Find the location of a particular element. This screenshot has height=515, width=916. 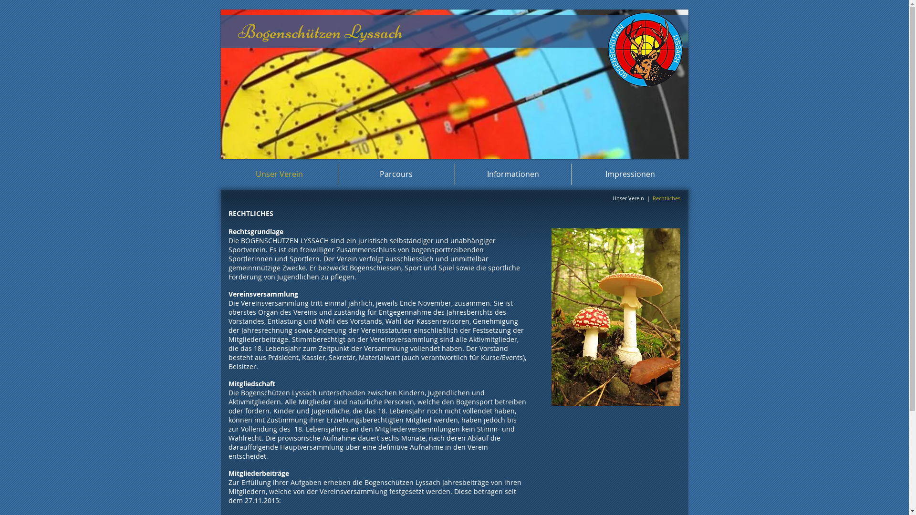

Informationen is located at coordinates (513, 175).